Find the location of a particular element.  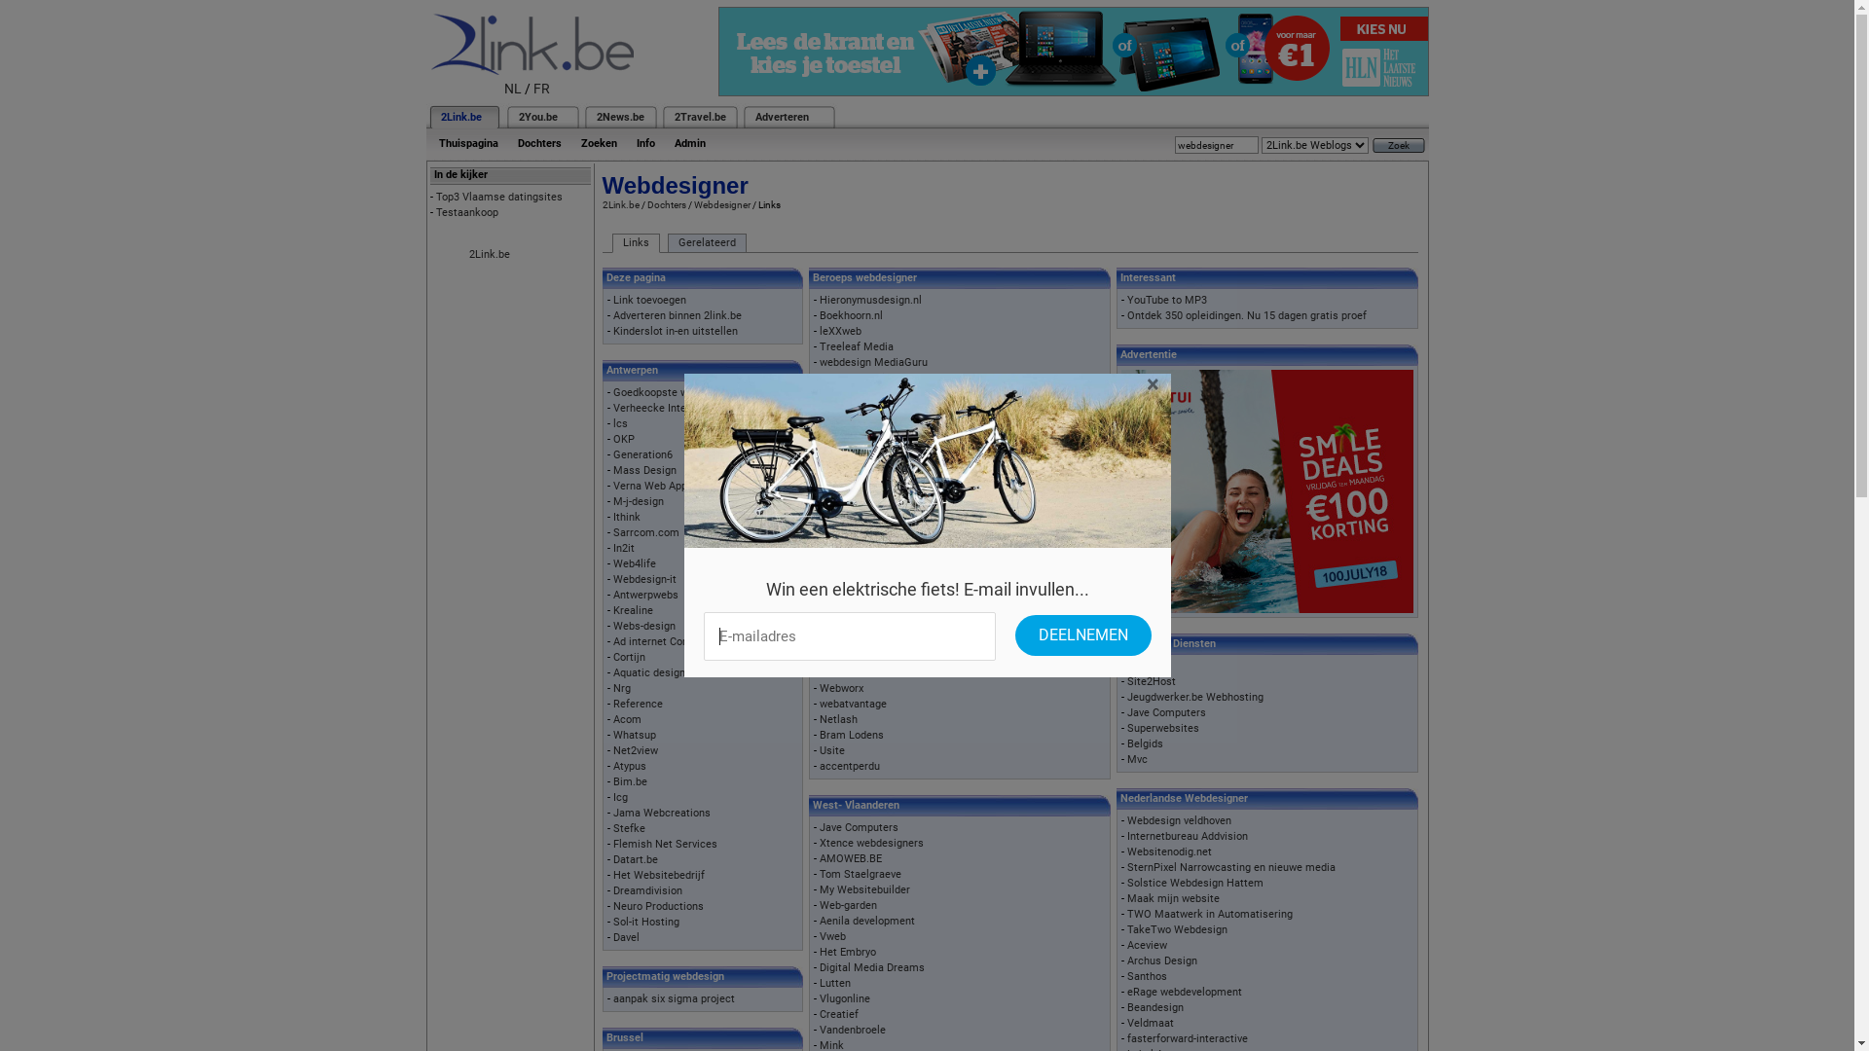

Atypus is located at coordinates (630, 767).